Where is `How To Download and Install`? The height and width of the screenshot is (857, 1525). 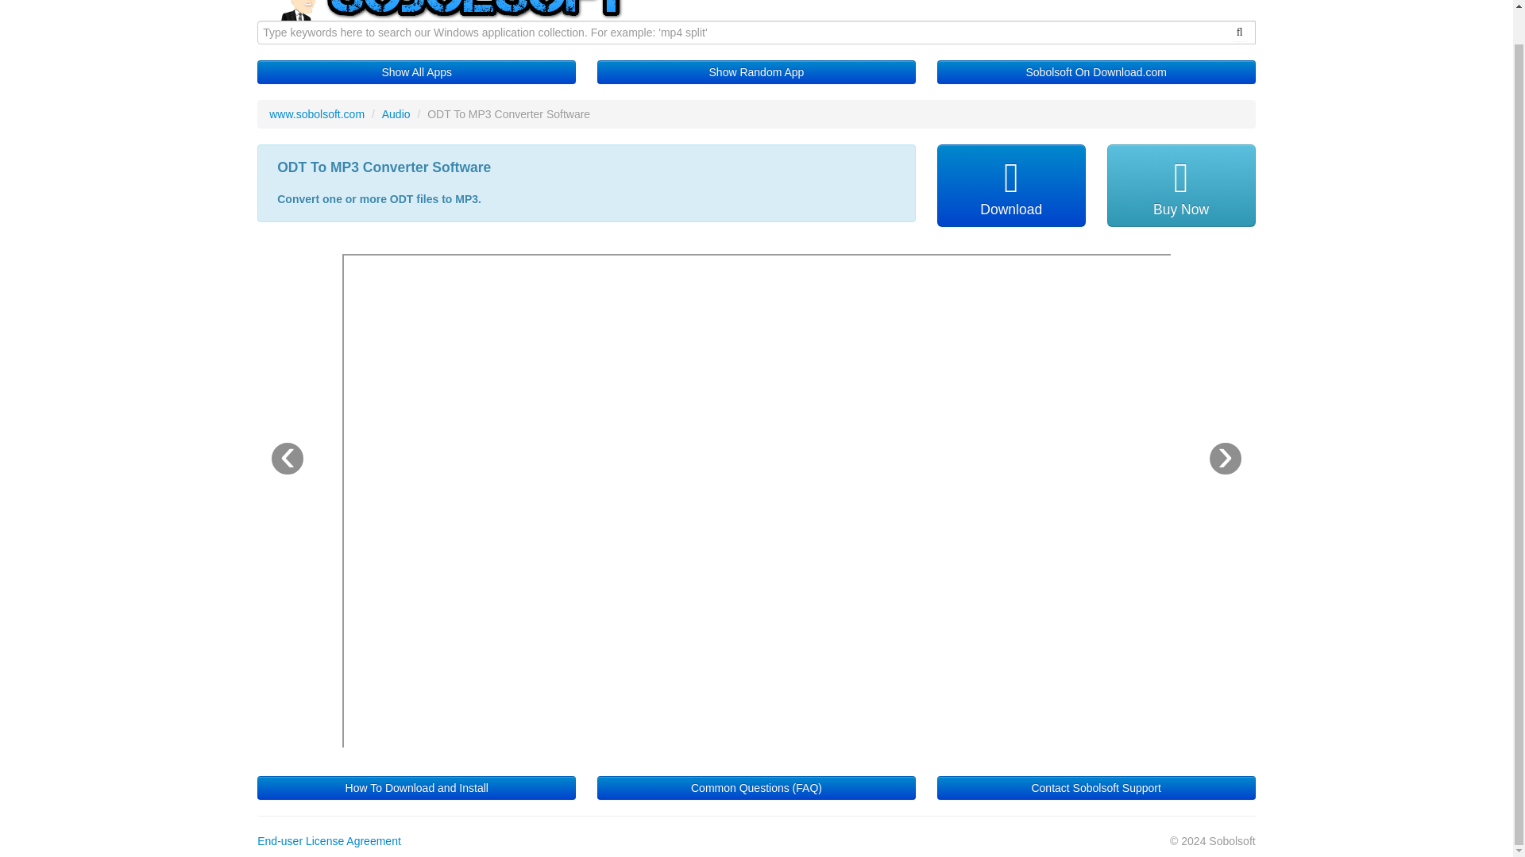
How To Download and Install is located at coordinates (416, 787).